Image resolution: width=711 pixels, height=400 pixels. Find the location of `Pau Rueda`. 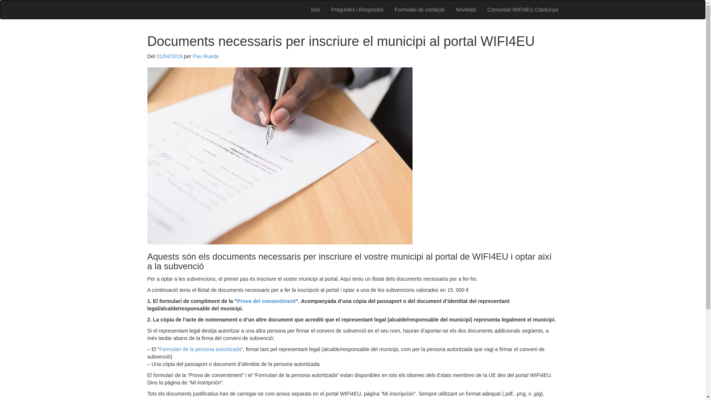

Pau Rueda is located at coordinates (206, 56).